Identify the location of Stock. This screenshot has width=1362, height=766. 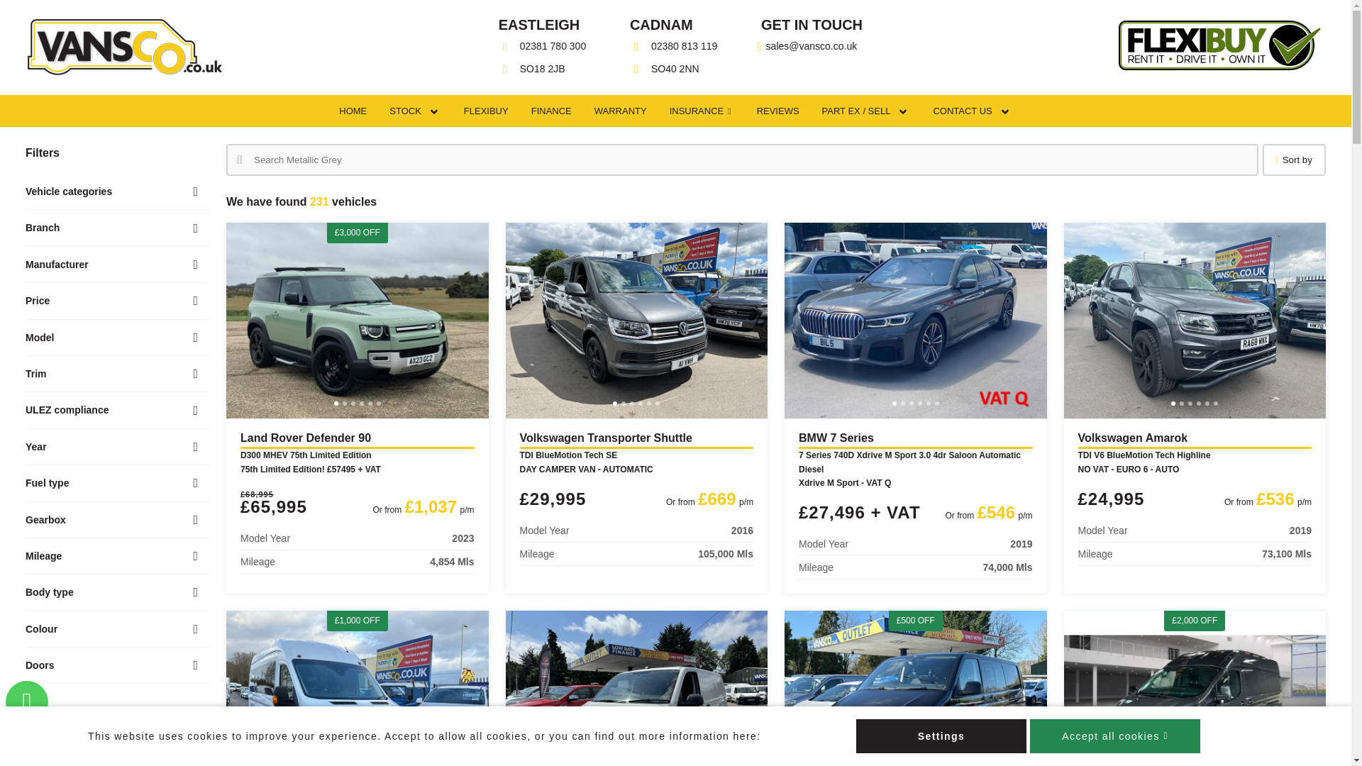
(411, 111).